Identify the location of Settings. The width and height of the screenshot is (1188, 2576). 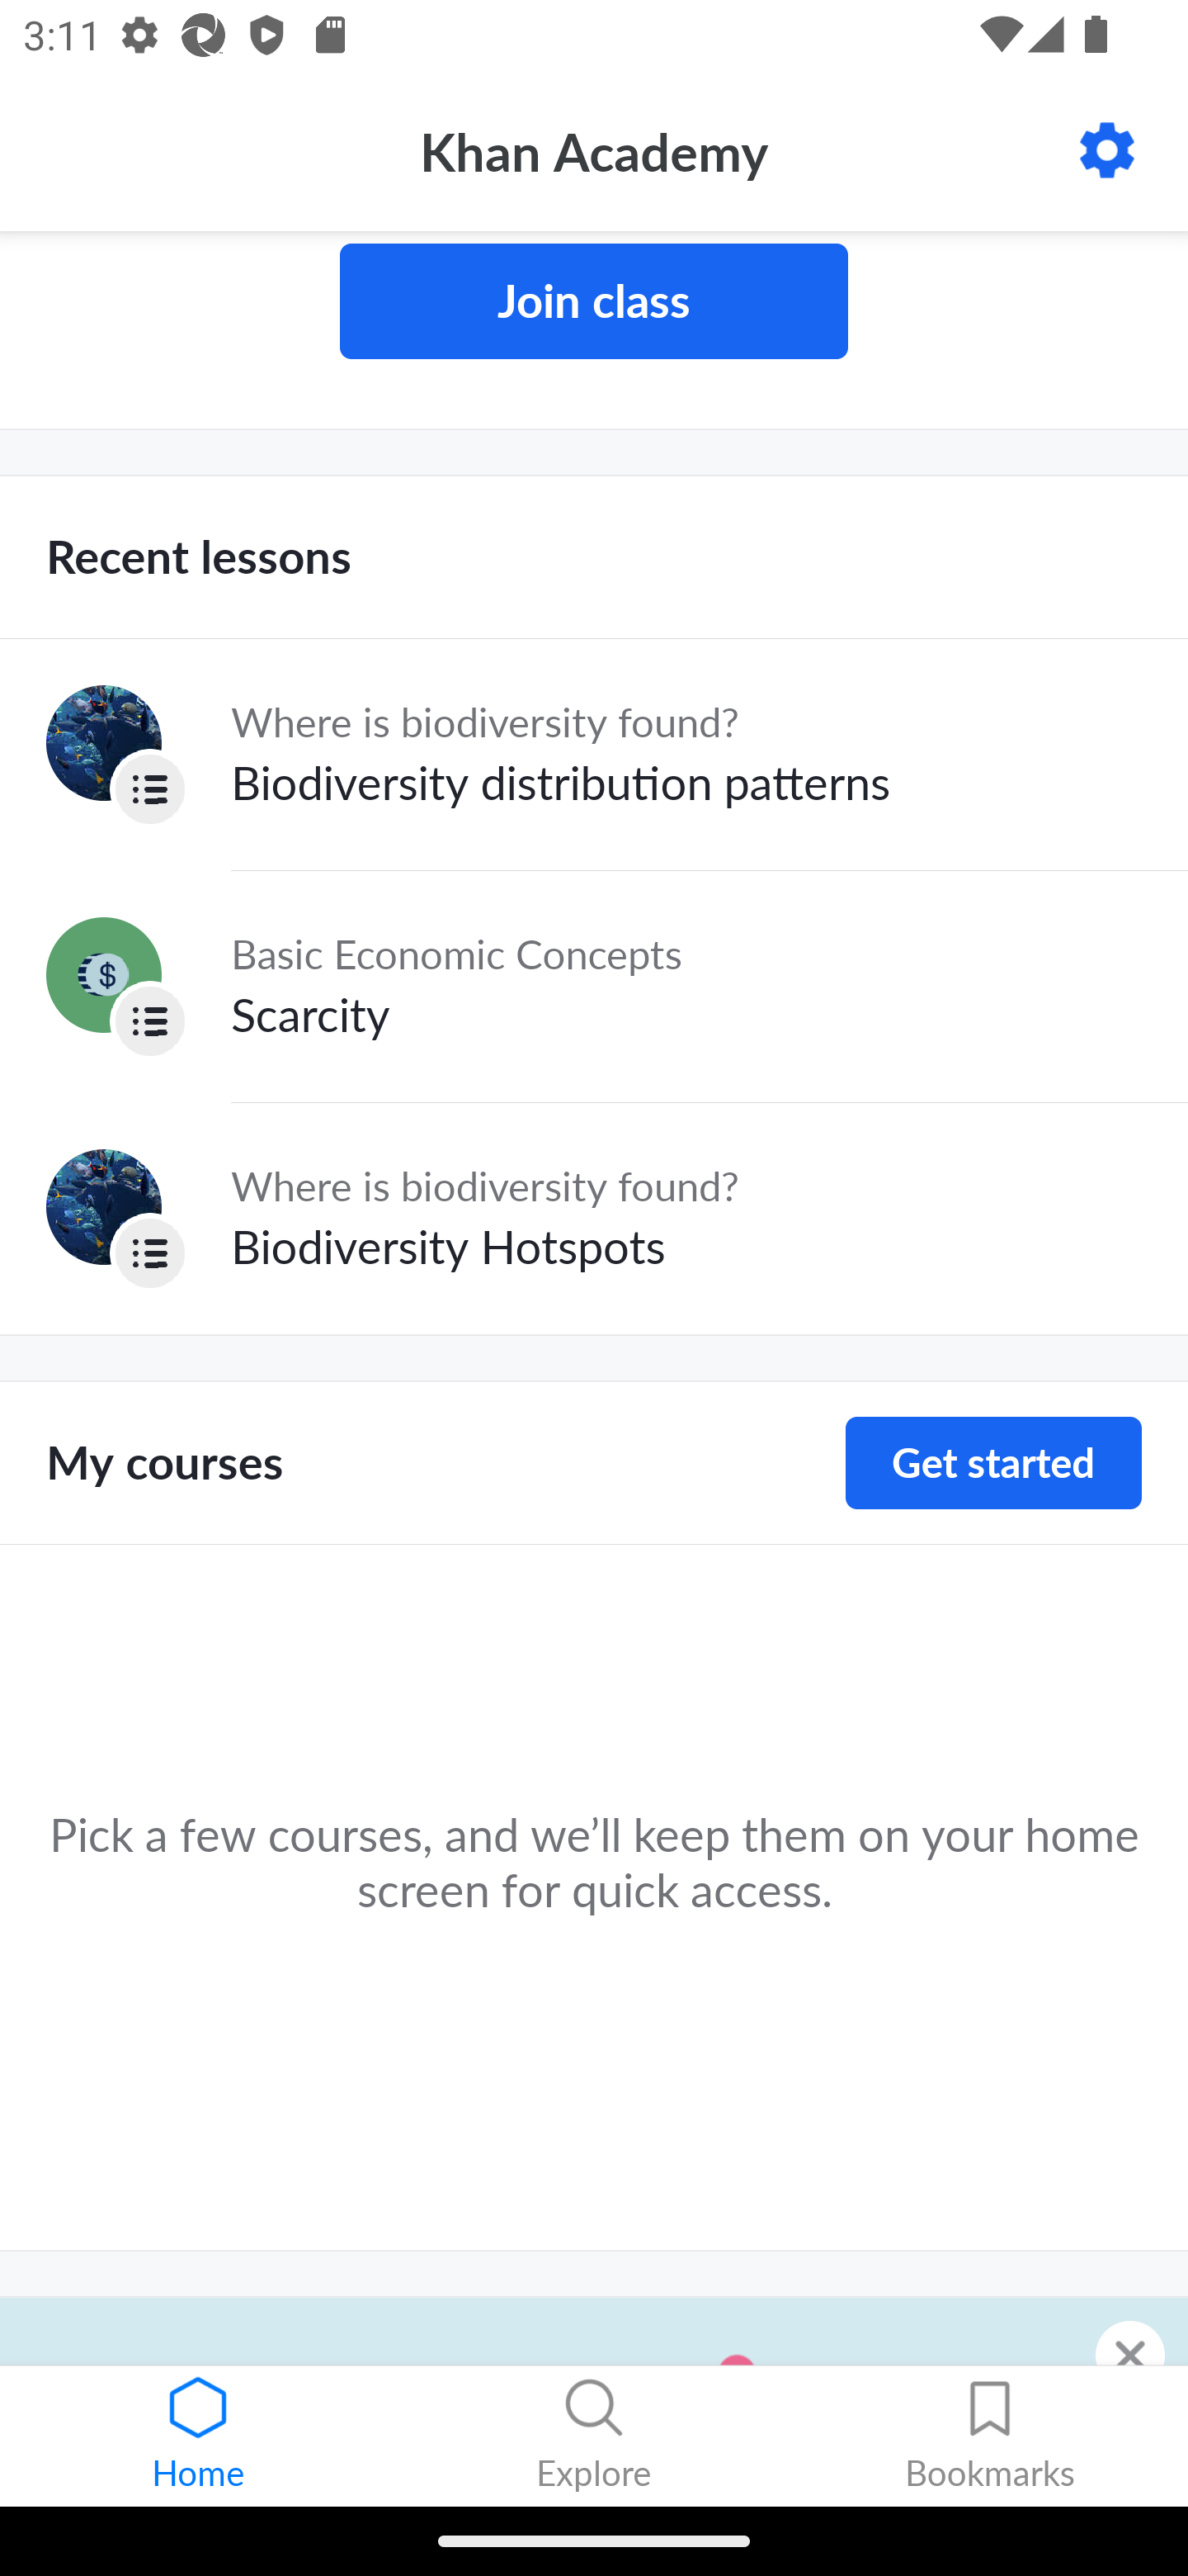
(1107, 150).